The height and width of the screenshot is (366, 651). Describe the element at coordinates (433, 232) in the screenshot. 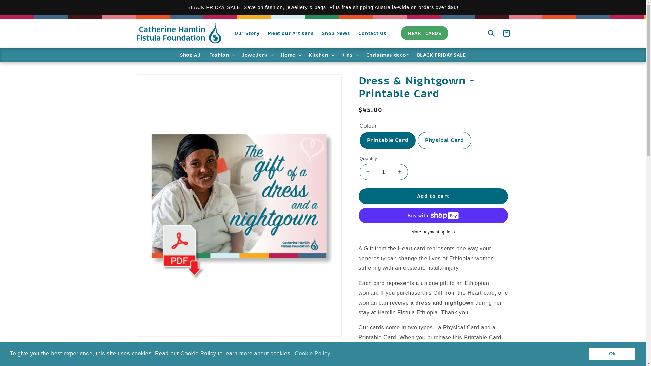

I see `More payment options` at that location.